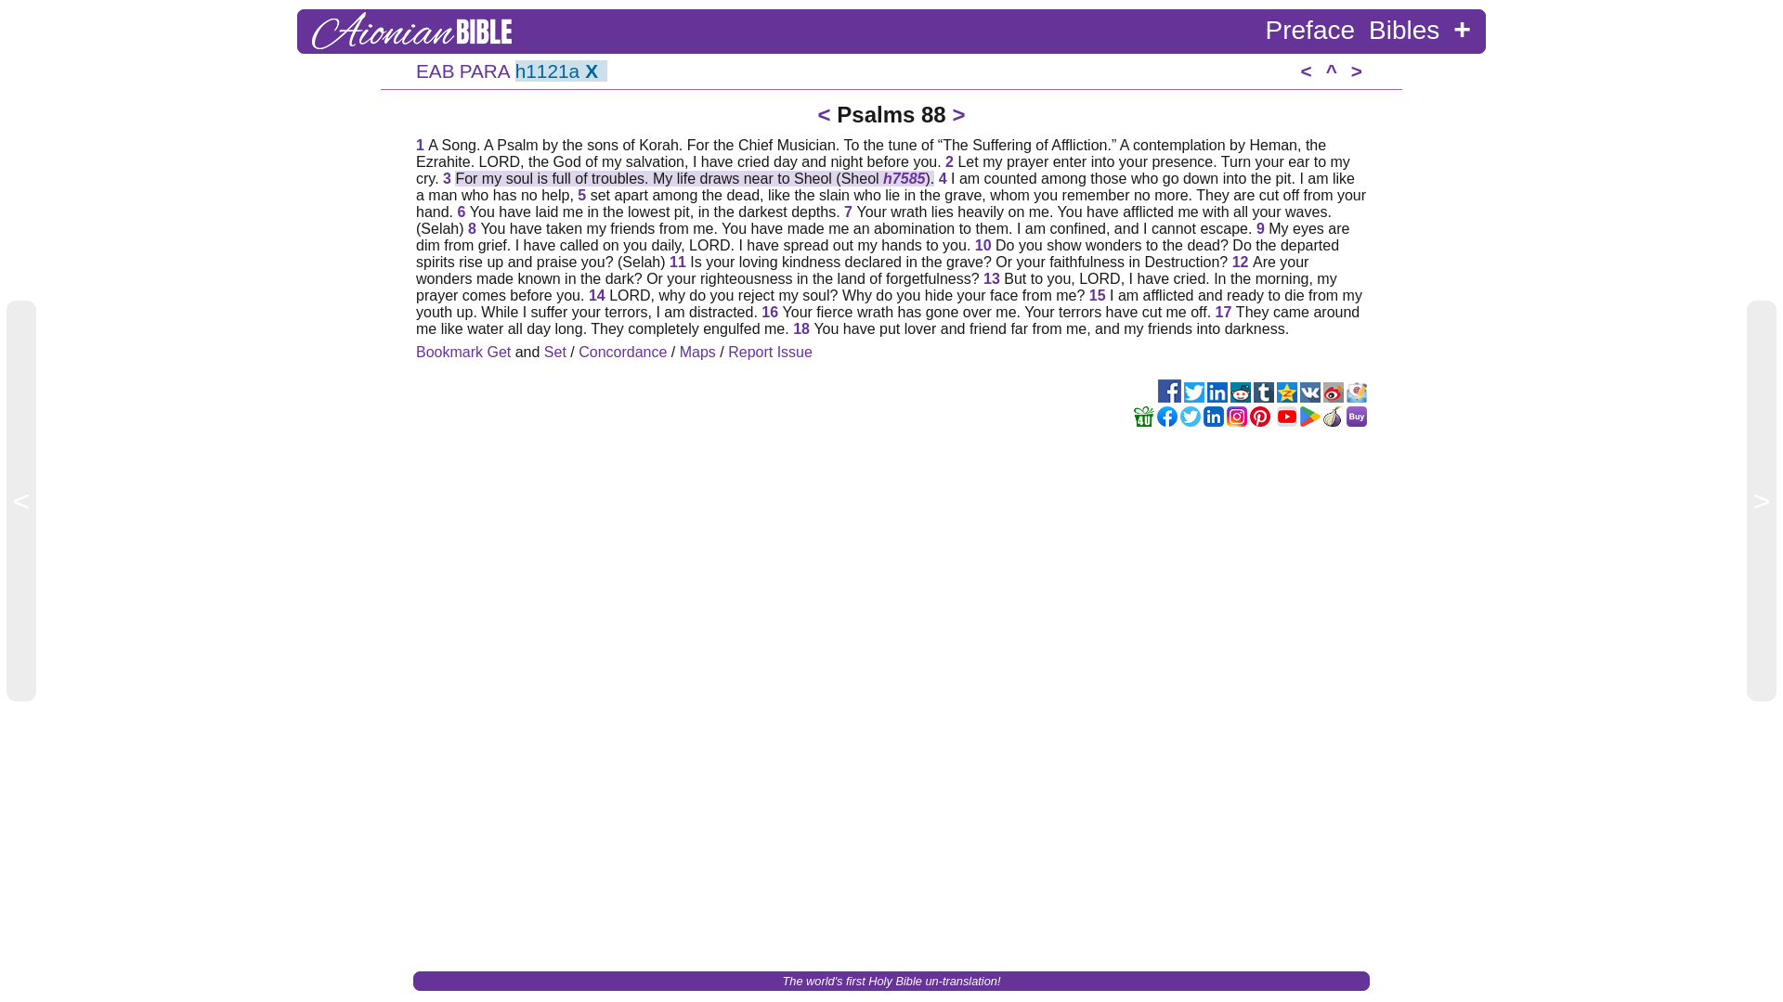 The height and width of the screenshot is (1002, 1783). I want to click on Aionian Bible homepage, so click(412, 44).